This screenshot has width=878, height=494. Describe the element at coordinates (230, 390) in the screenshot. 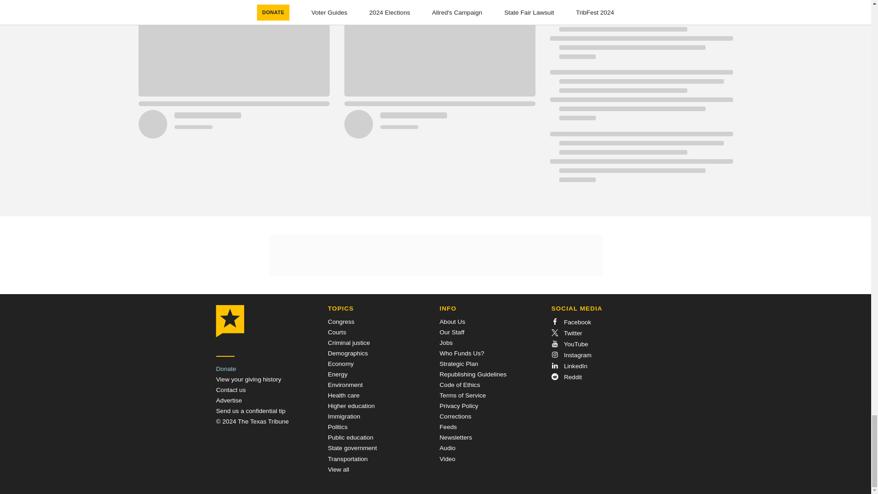

I see `Contact us` at that location.